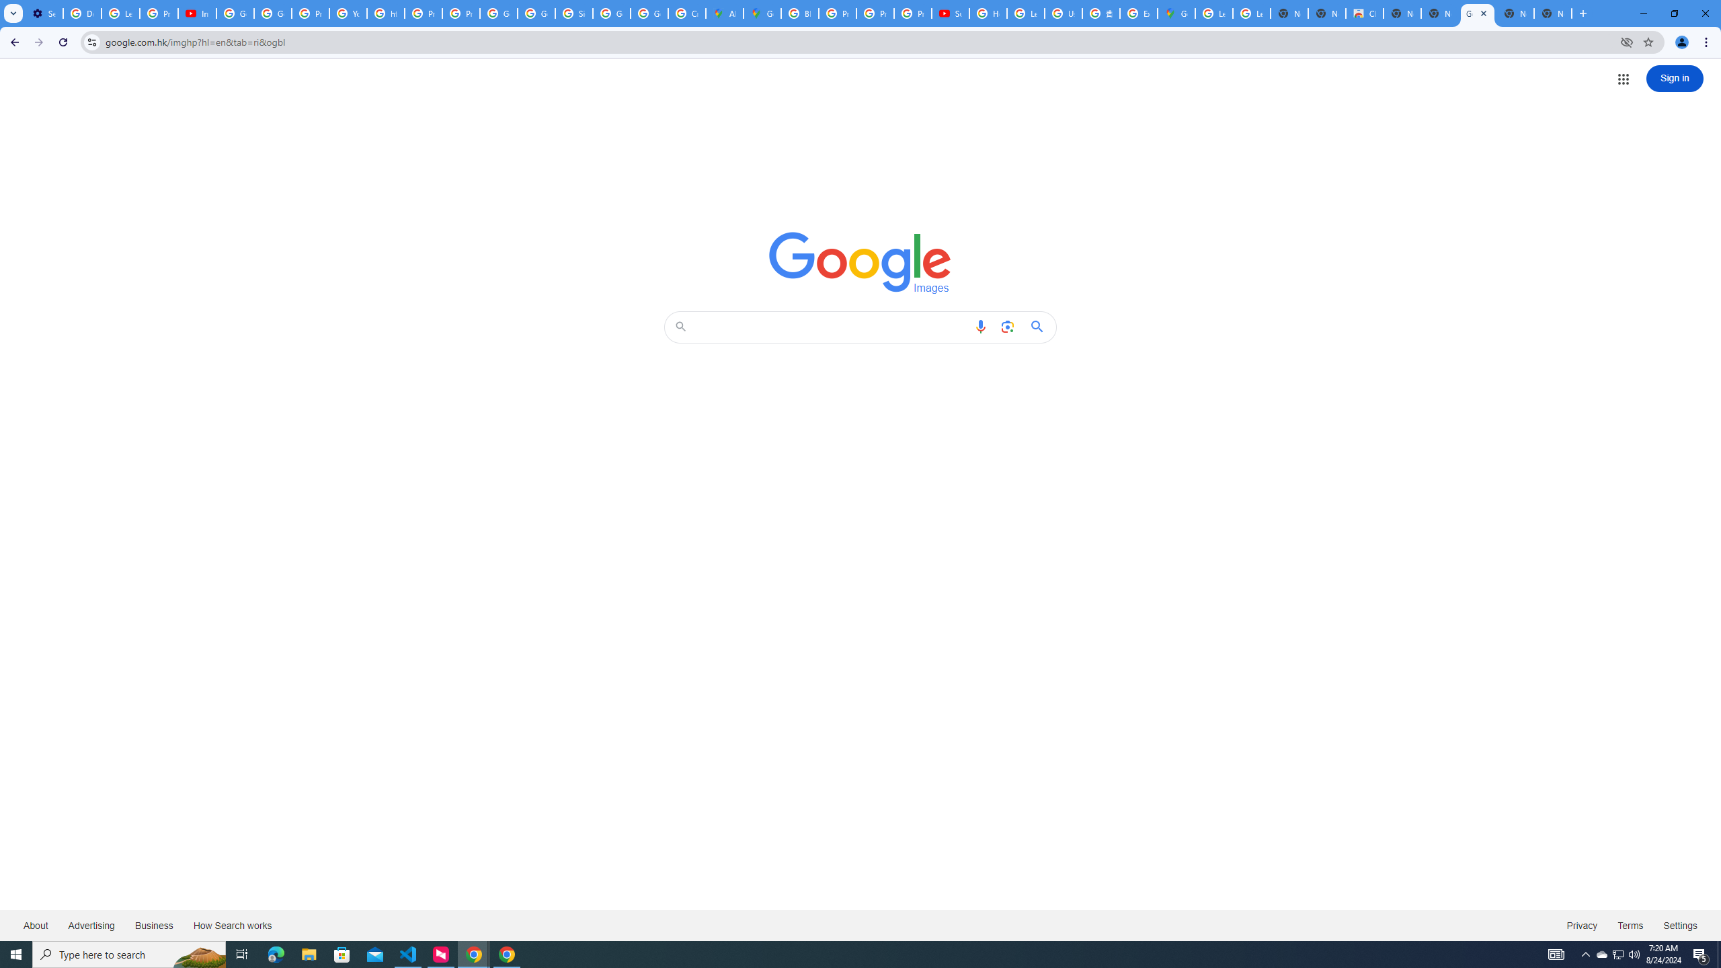 The image size is (1721, 968). I want to click on Subscriptions - YouTube, so click(951, 13).